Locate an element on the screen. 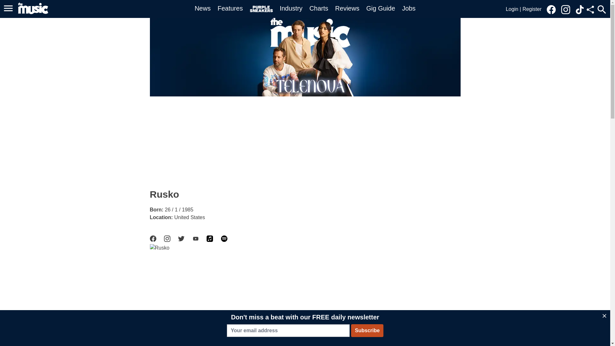 This screenshot has height=346, width=615. Link to our TikTok is located at coordinates (580, 10).